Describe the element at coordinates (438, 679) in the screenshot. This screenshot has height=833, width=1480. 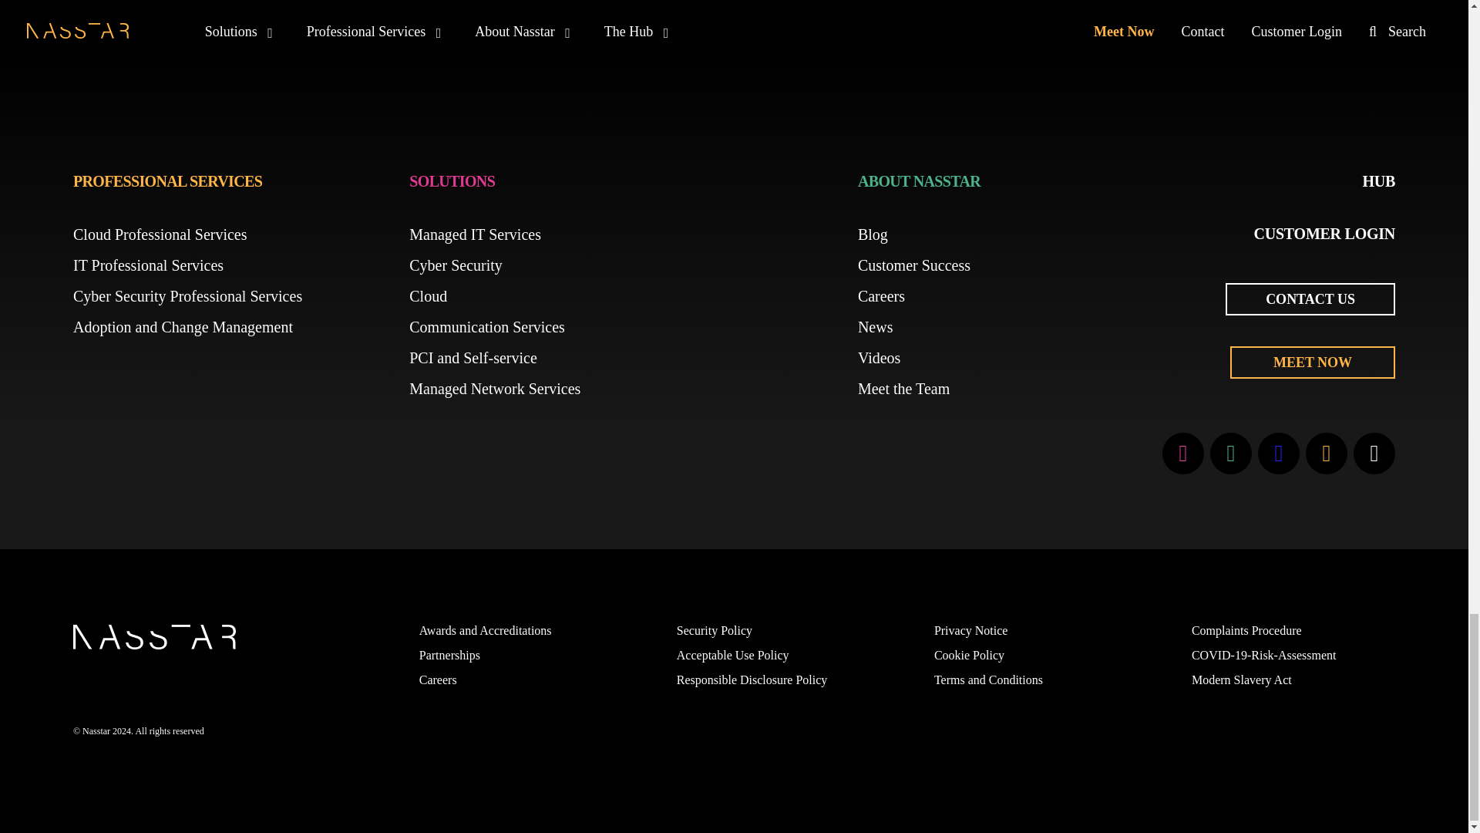
I see `Opens in a new window` at that location.